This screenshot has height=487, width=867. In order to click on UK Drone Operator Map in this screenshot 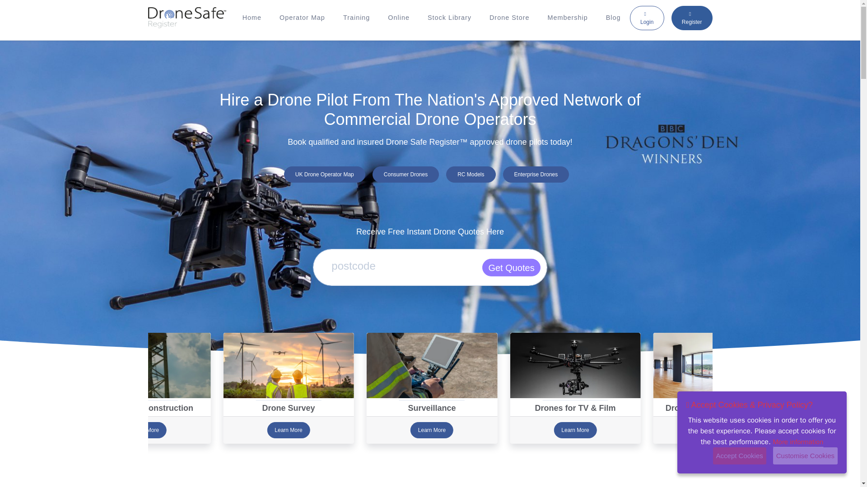, I will do `click(324, 175)`.